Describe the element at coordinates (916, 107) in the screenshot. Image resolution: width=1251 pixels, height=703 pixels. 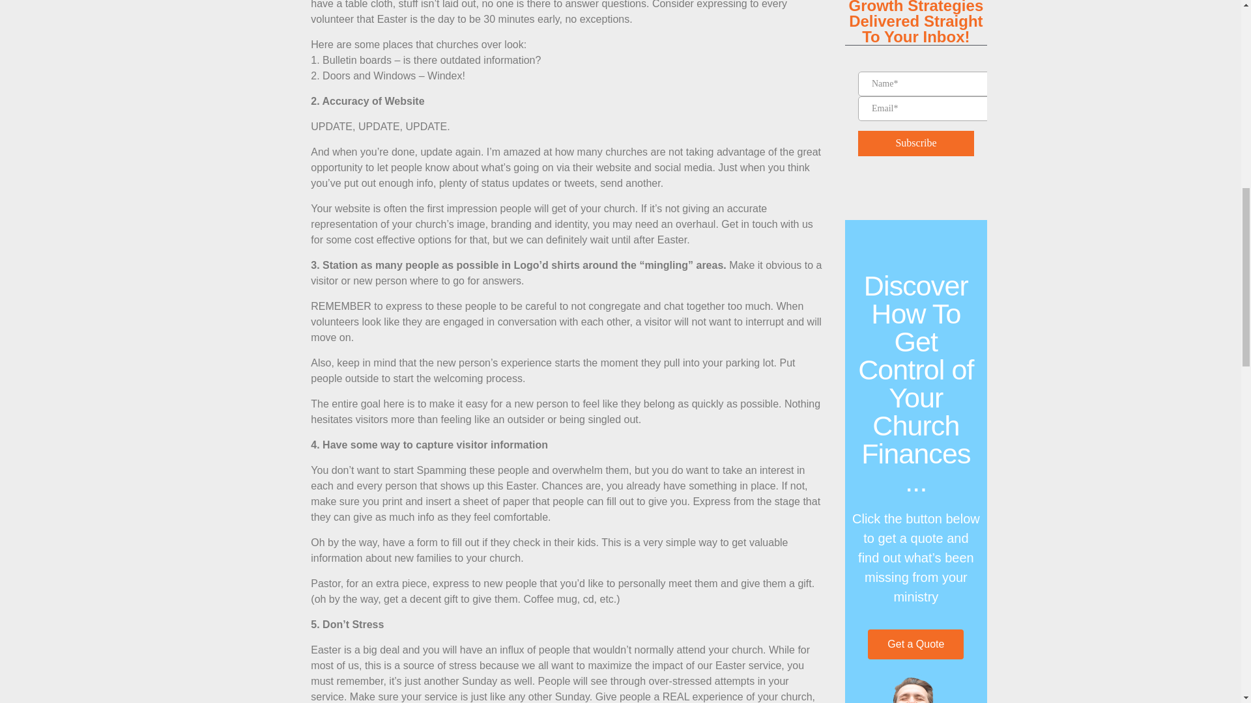
I see `10. BlogSubscribe Form` at that location.